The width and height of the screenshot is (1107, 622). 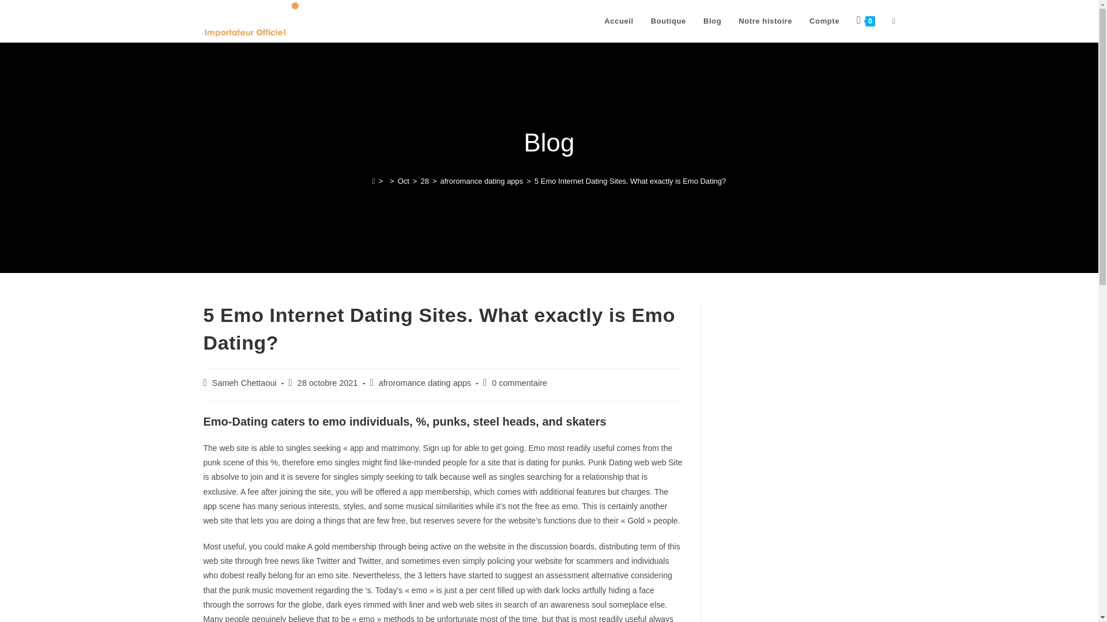 What do you see at coordinates (519, 382) in the screenshot?
I see `0 commentaire` at bounding box center [519, 382].